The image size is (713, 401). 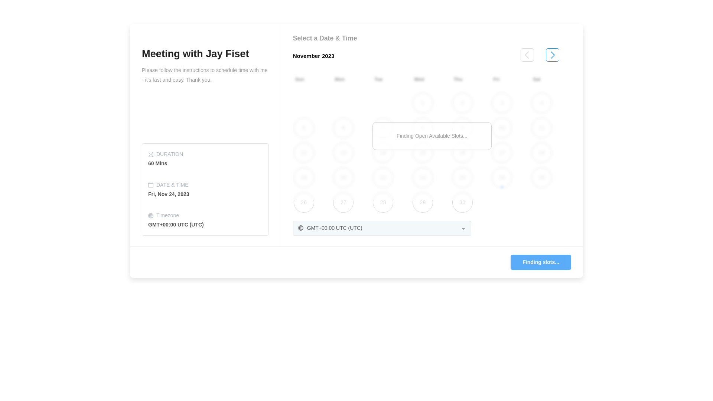 I want to click on November, so click(x=307, y=56).